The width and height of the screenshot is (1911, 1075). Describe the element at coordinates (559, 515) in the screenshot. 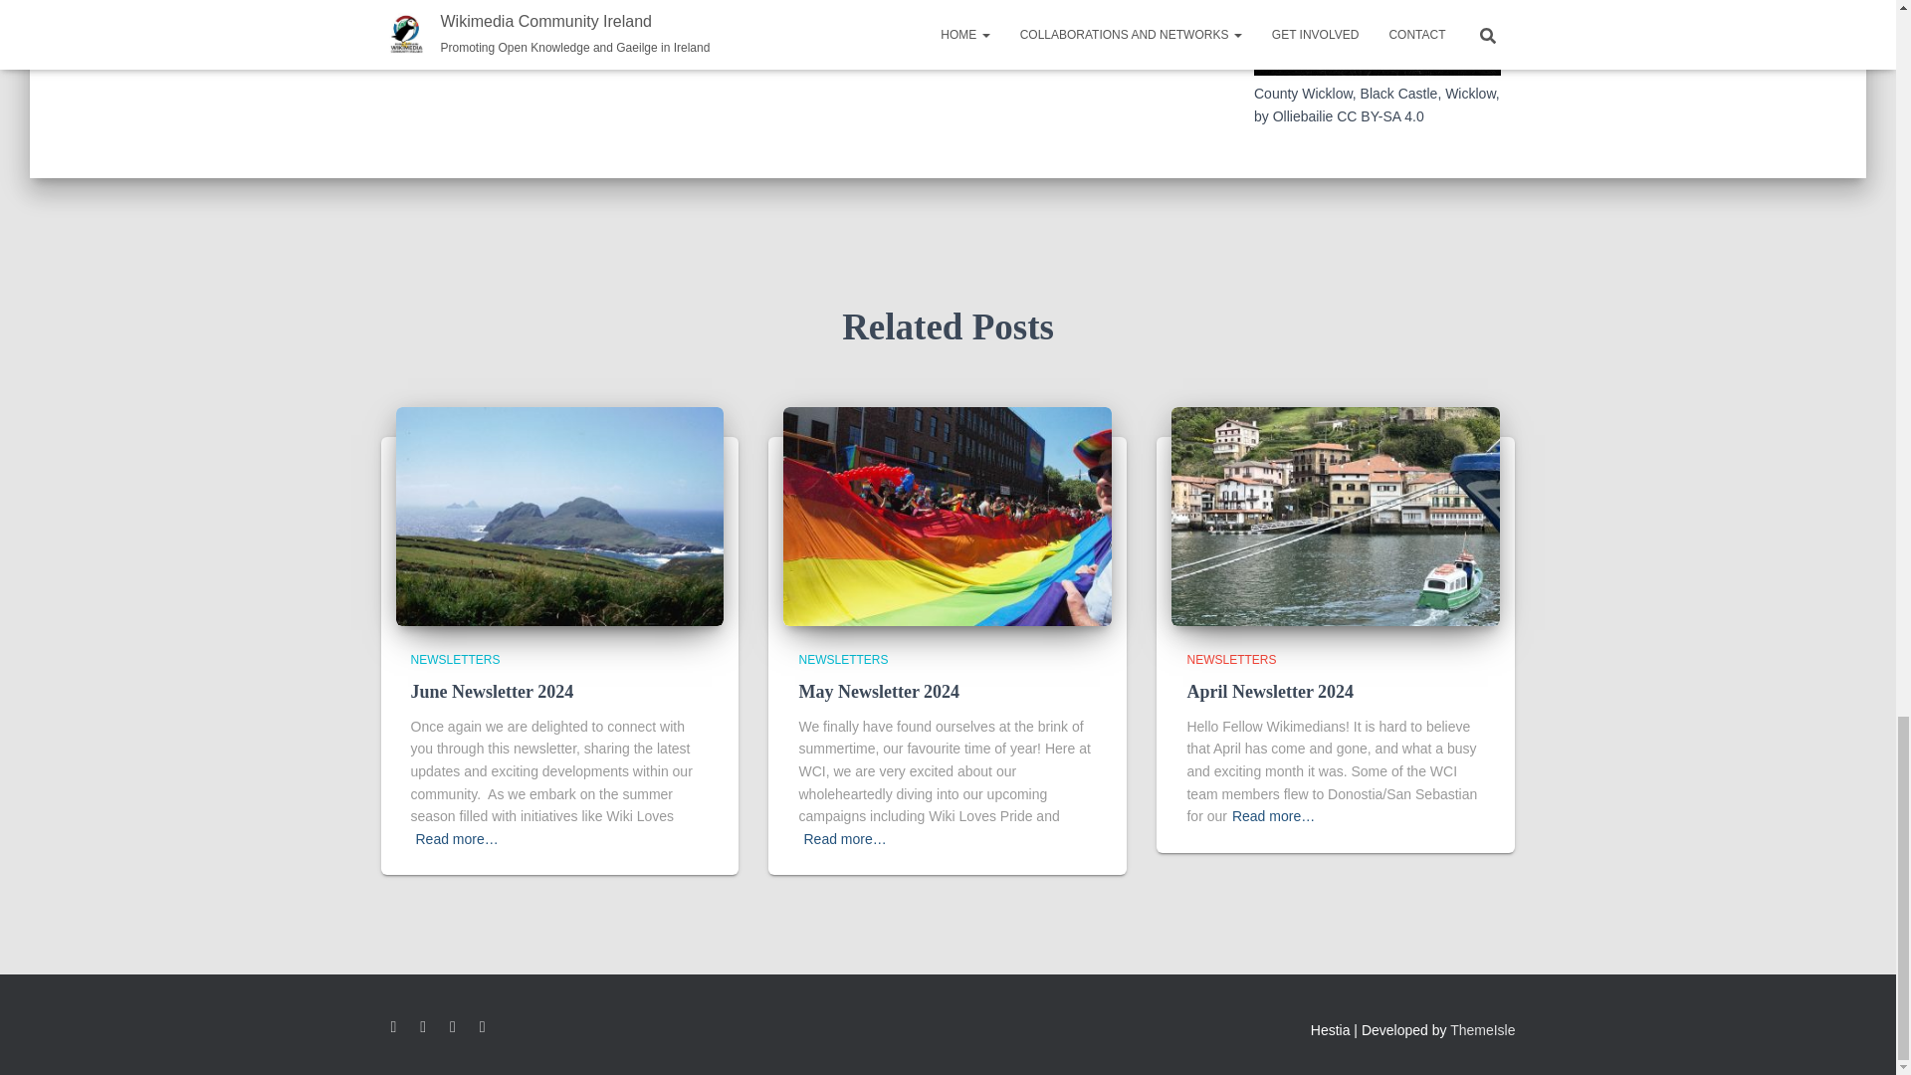

I see `June Newsletter 2024` at that location.